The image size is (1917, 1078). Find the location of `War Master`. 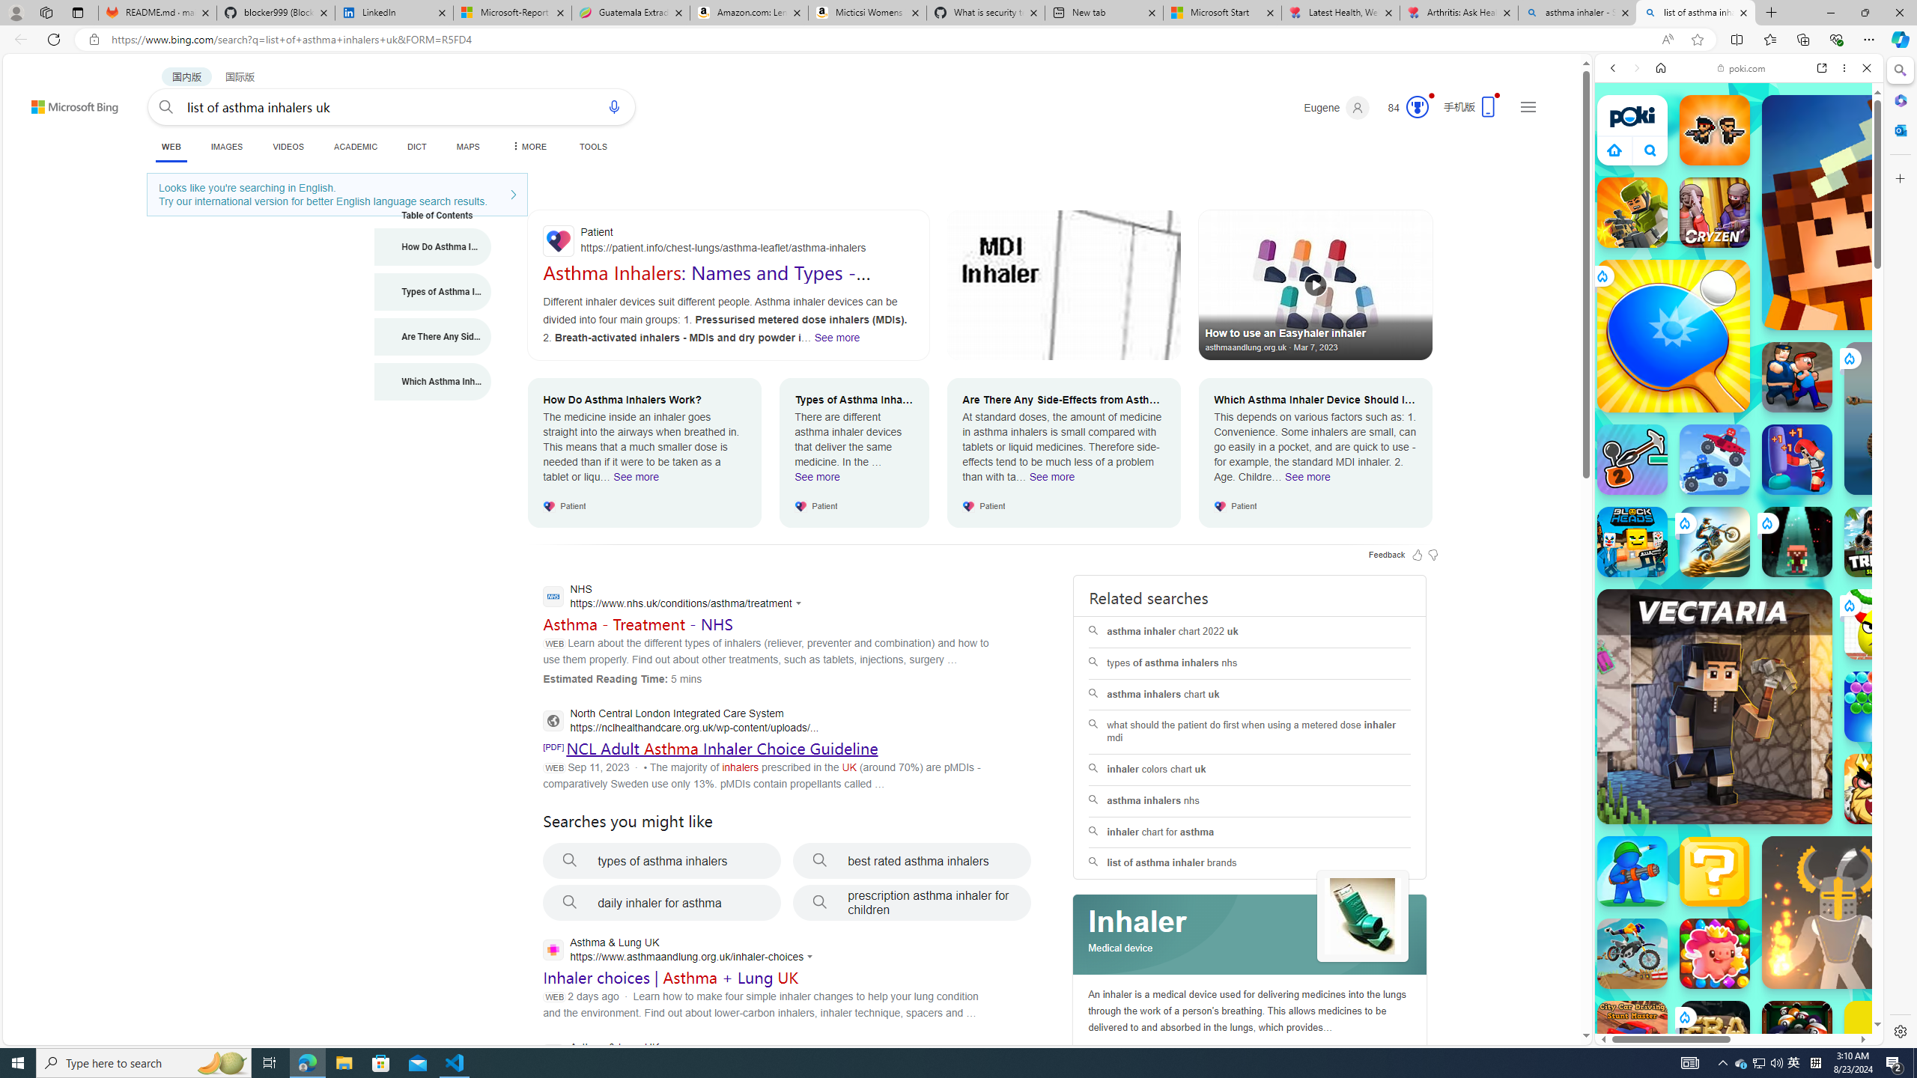

War Master is located at coordinates (1632, 871).